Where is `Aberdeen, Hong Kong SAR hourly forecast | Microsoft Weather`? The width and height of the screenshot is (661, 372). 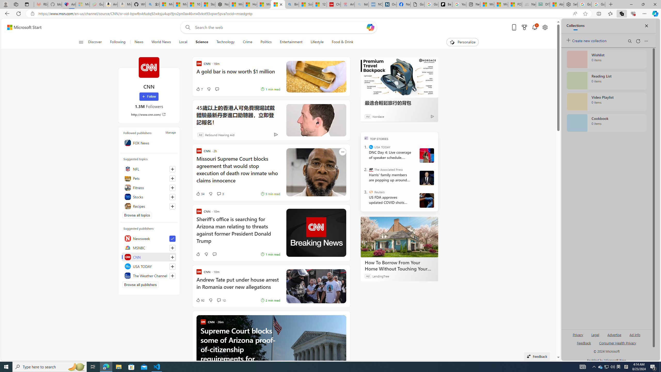
Aberdeen, Hong Kong SAR hourly forecast | Microsoft Weather is located at coordinates (557, 4).